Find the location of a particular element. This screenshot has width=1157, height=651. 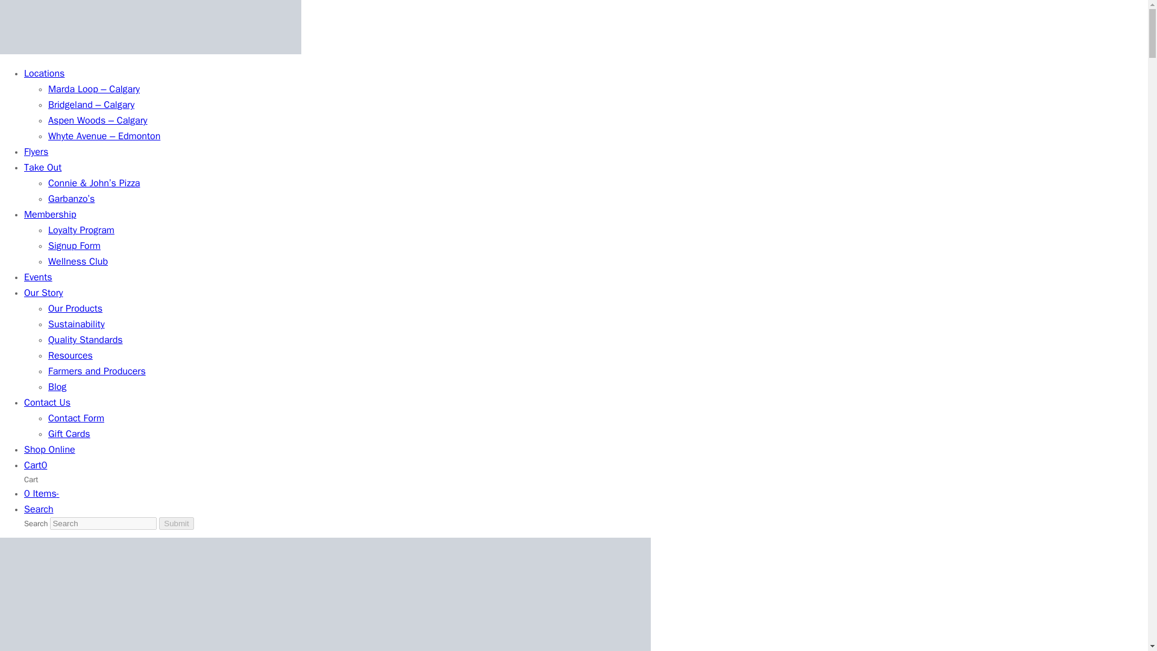

Resources is located at coordinates (70, 356).